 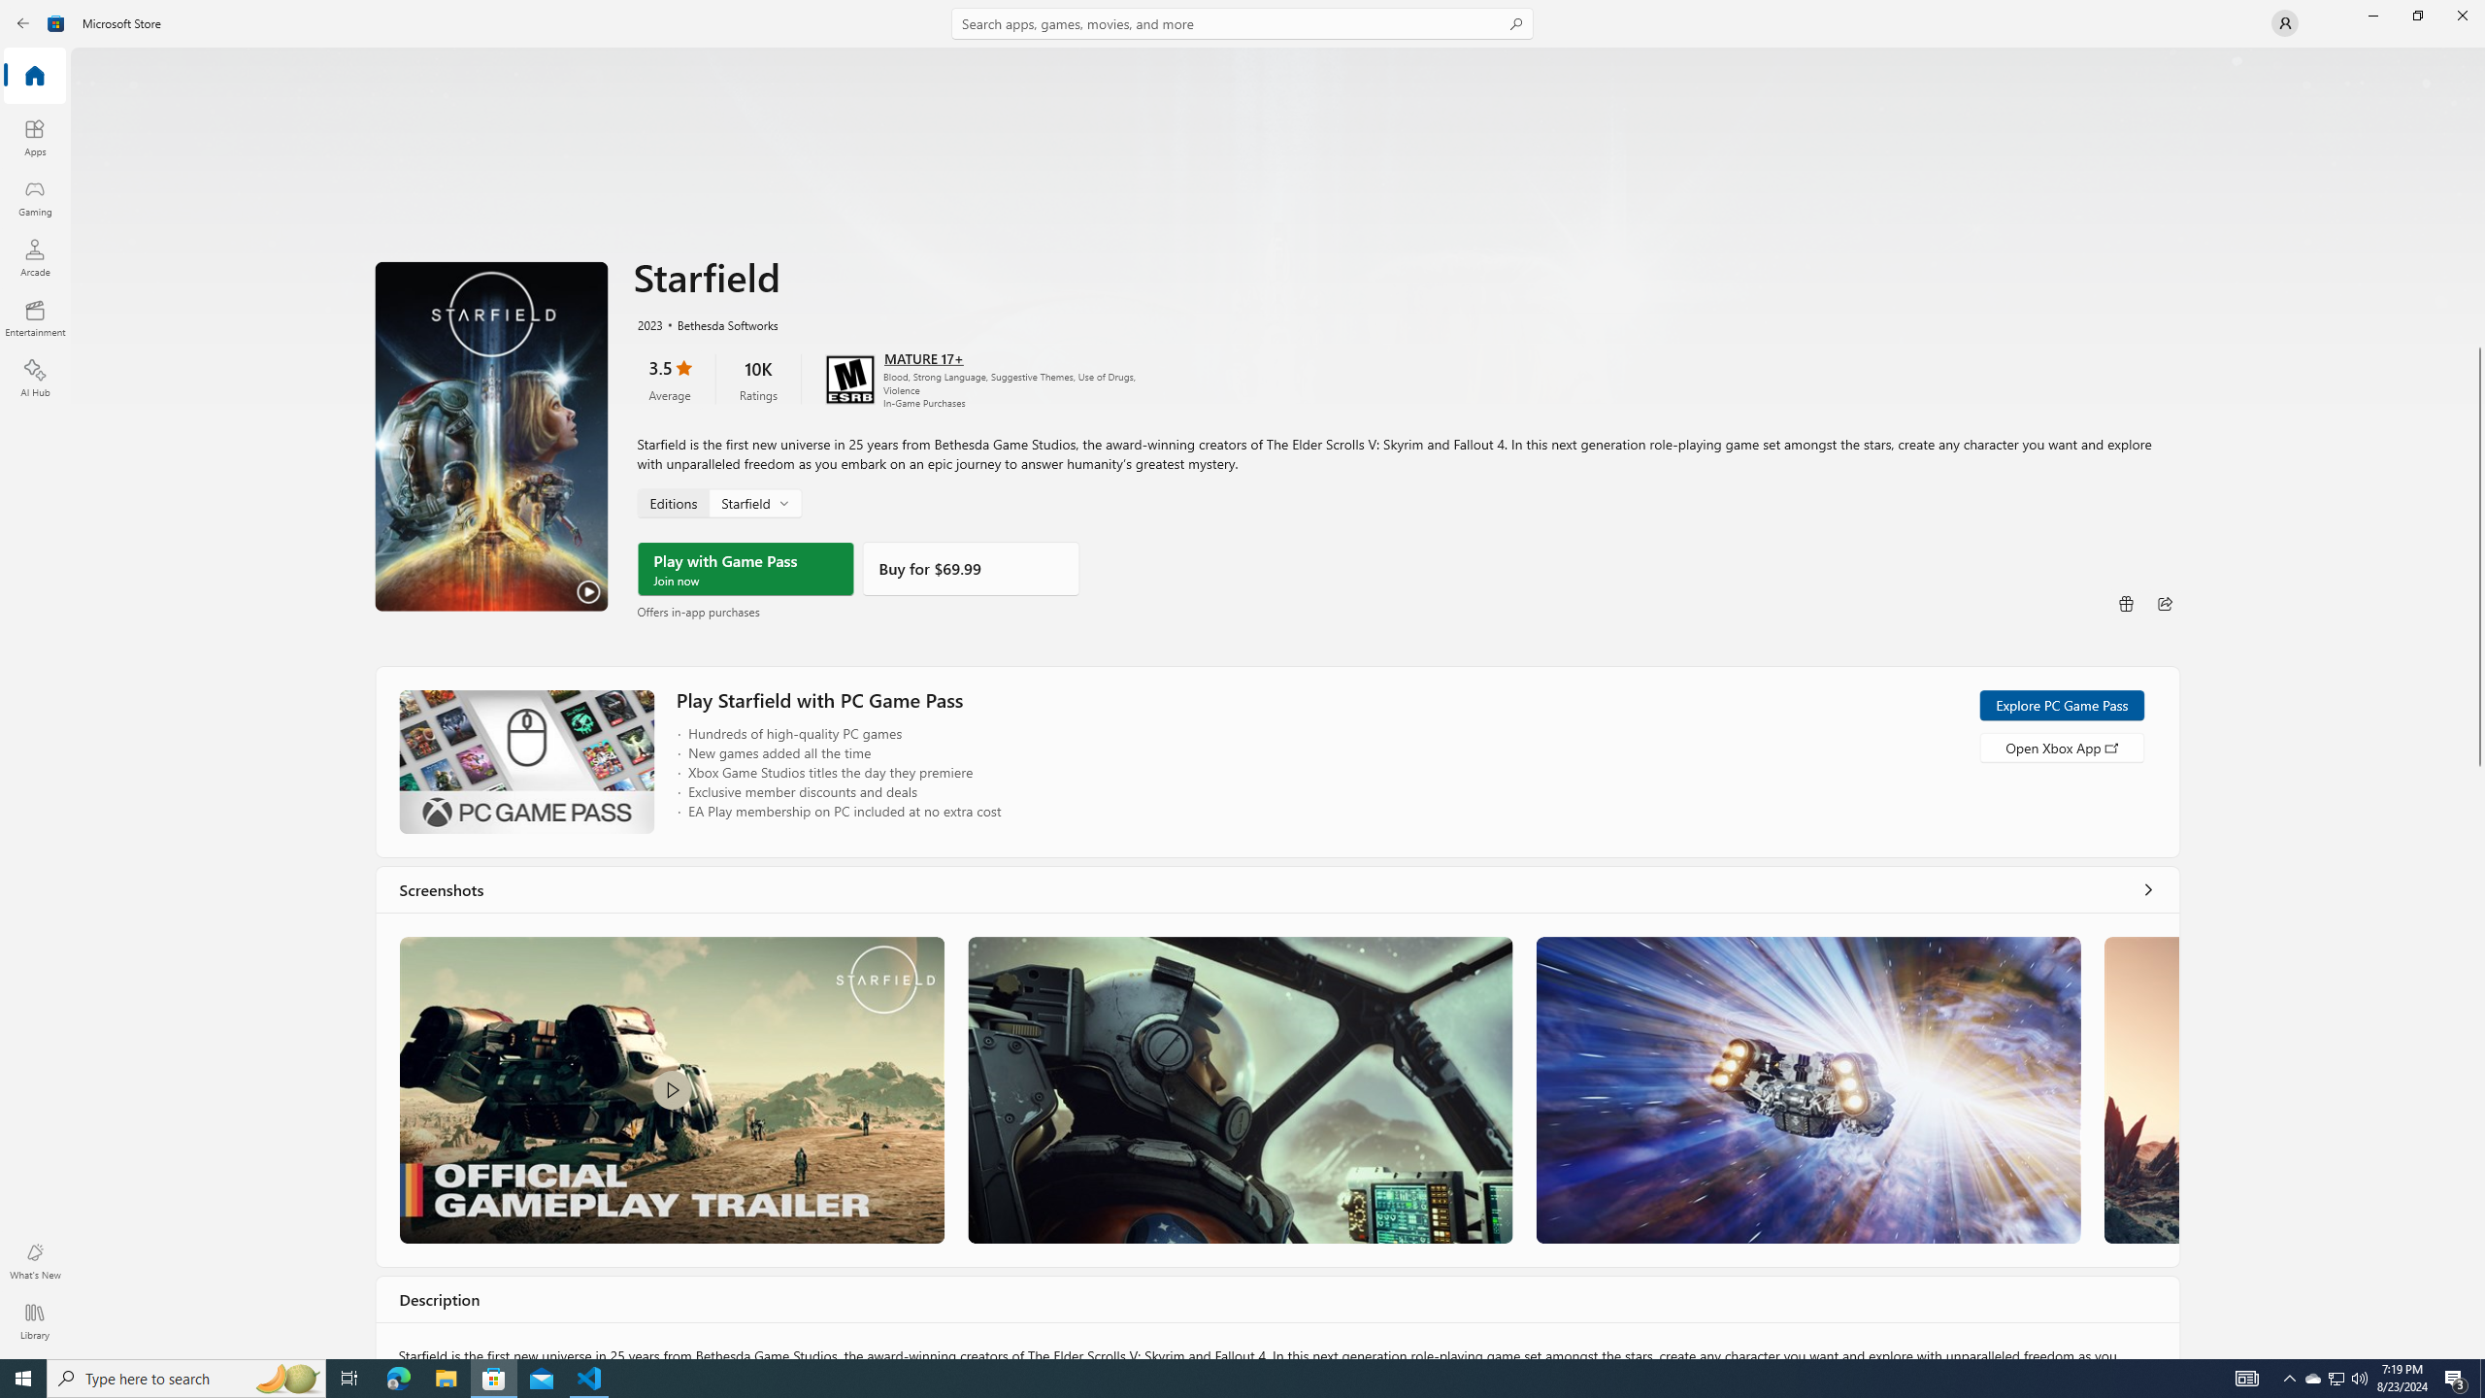 What do you see at coordinates (718, 502) in the screenshot?
I see `Starfield, Edition selector` at bounding box center [718, 502].